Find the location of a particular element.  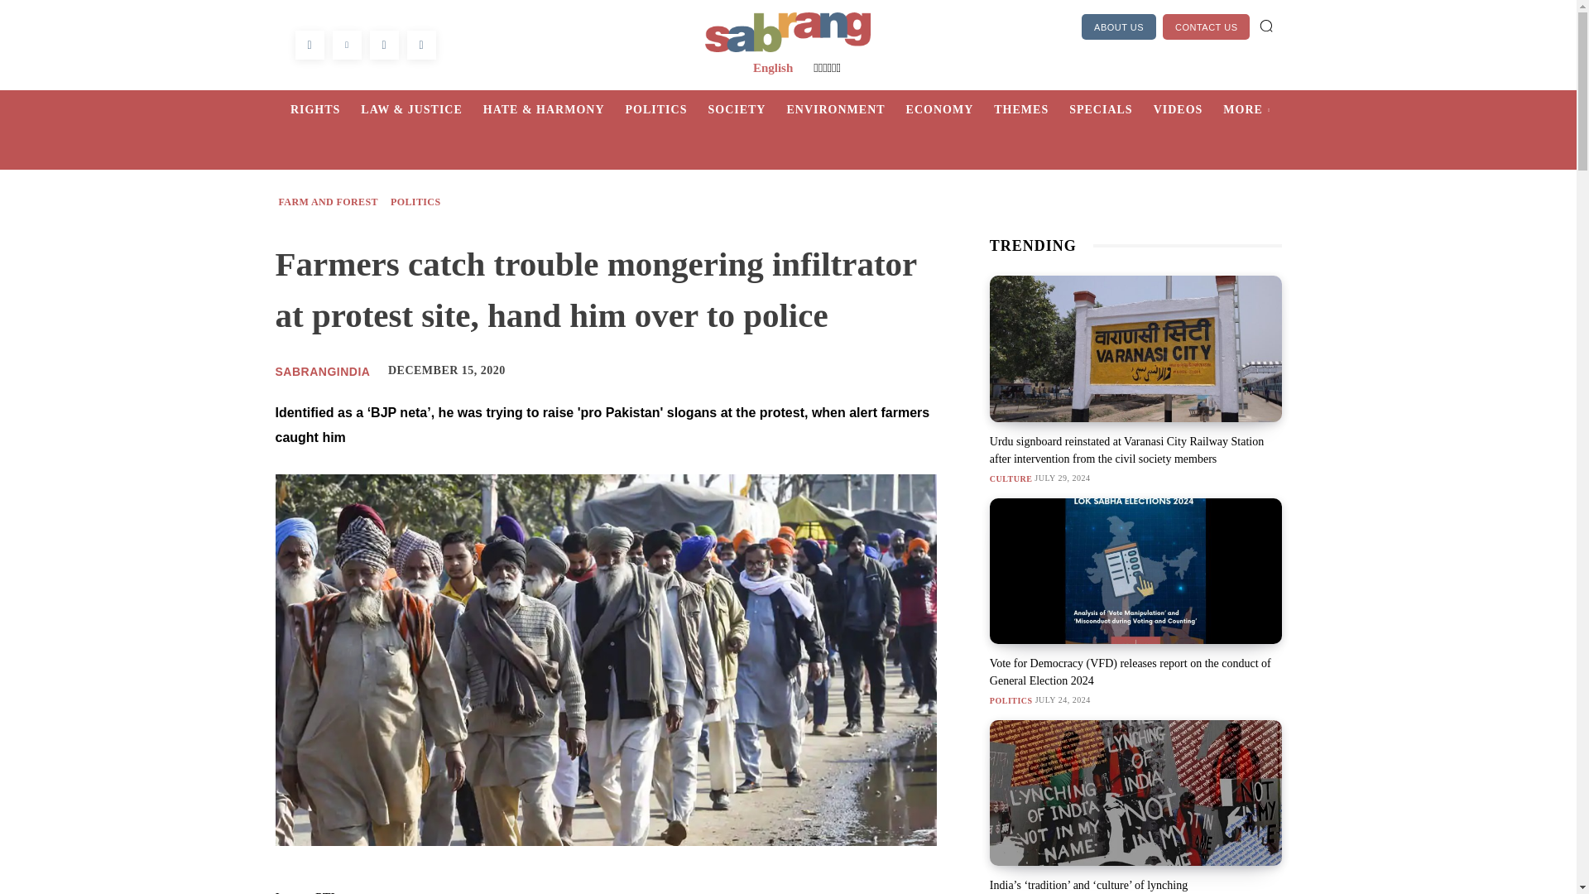

Youtube is located at coordinates (420, 45).